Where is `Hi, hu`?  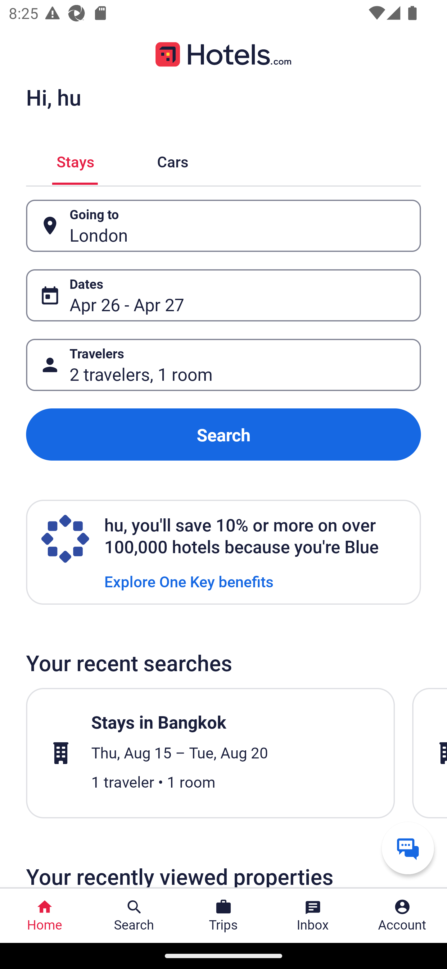
Hi, hu is located at coordinates (53, 97).